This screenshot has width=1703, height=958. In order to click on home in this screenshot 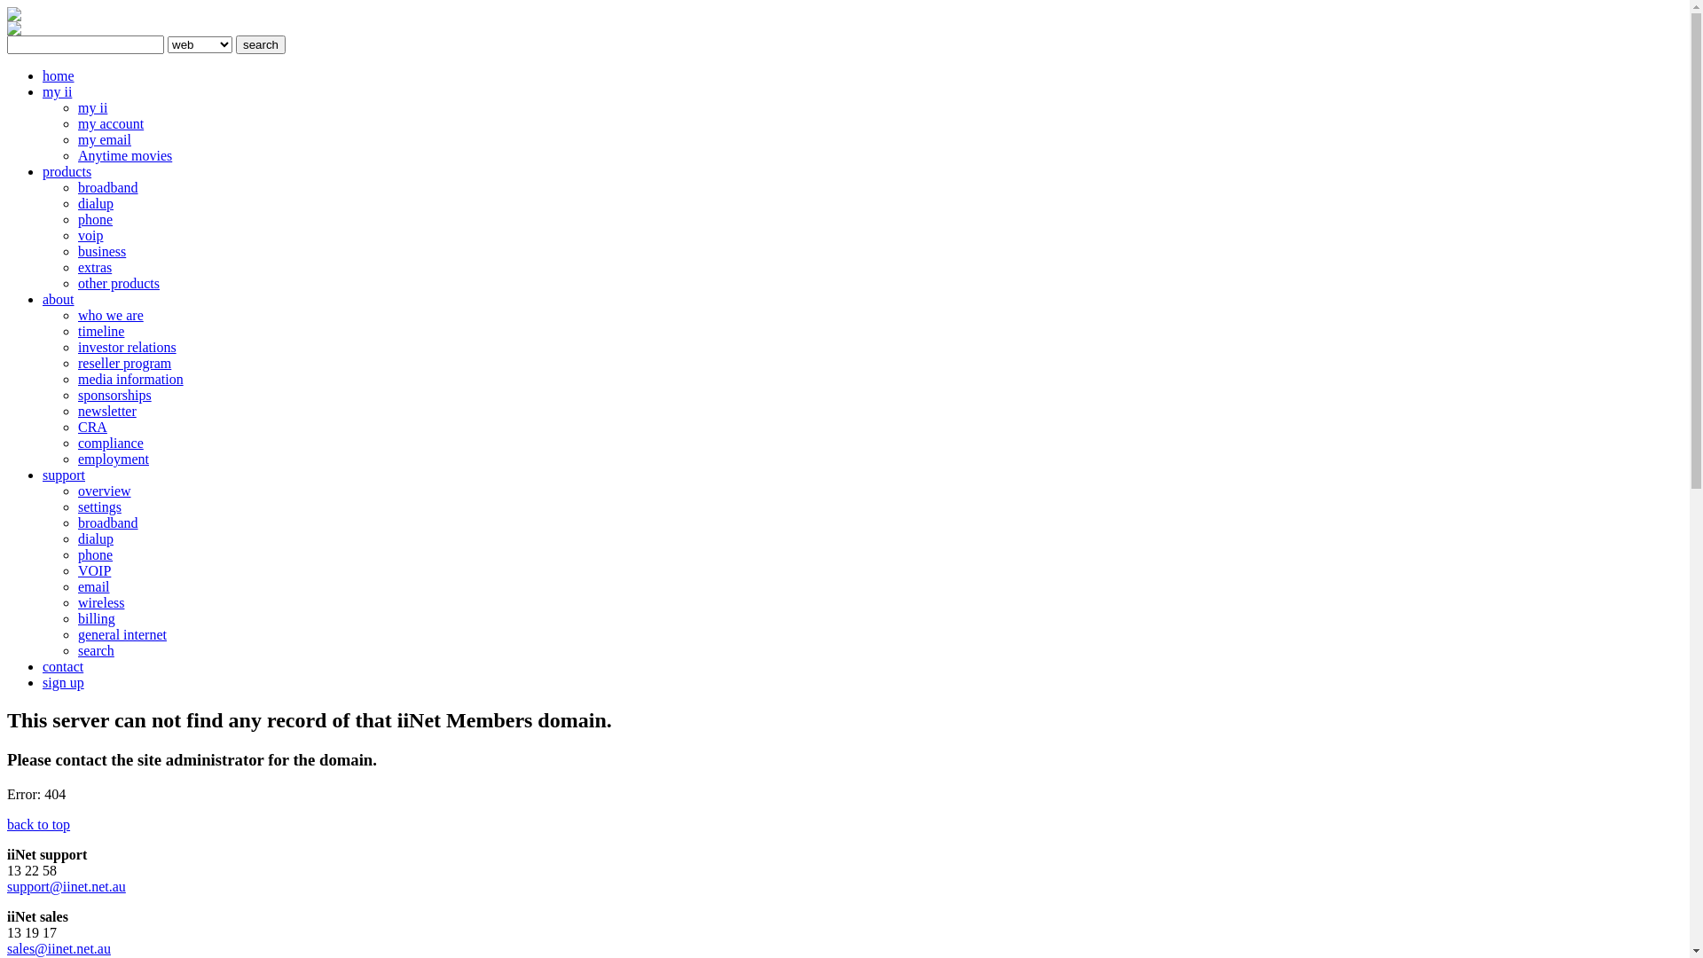, I will do `click(59, 76)`.